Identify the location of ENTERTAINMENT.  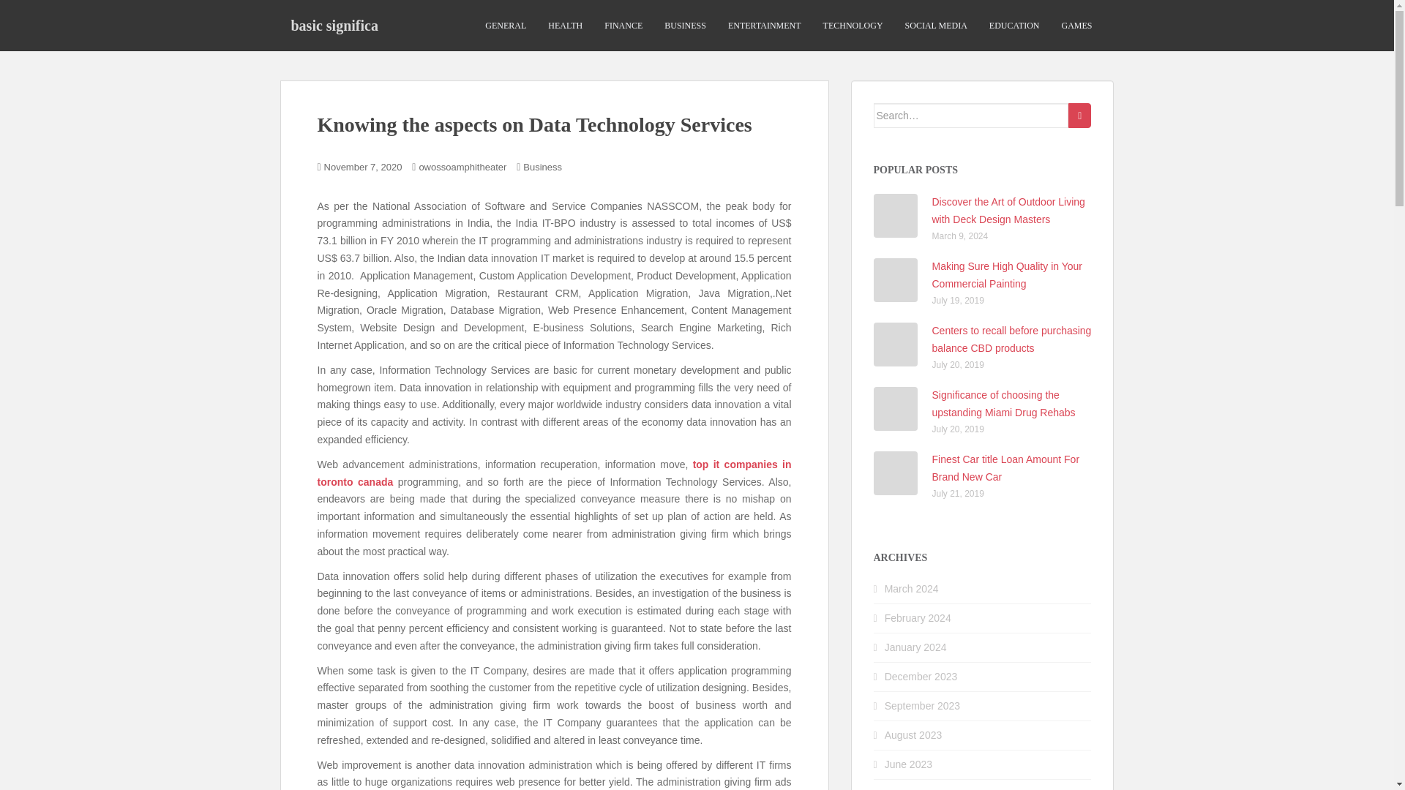
(764, 26).